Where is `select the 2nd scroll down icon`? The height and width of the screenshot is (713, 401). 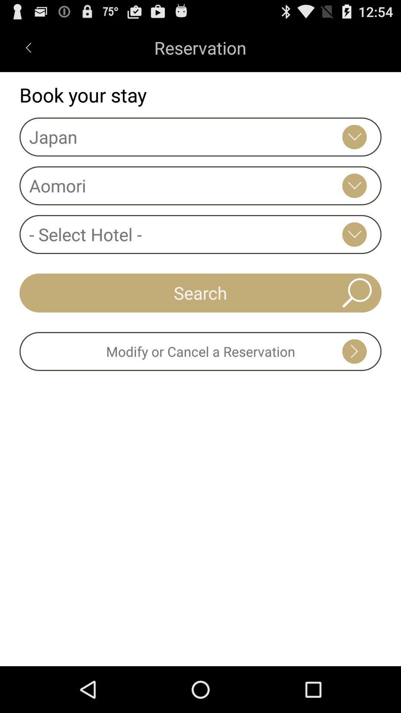
select the 2nd scroll down icon is located at coordinates (355, 186).